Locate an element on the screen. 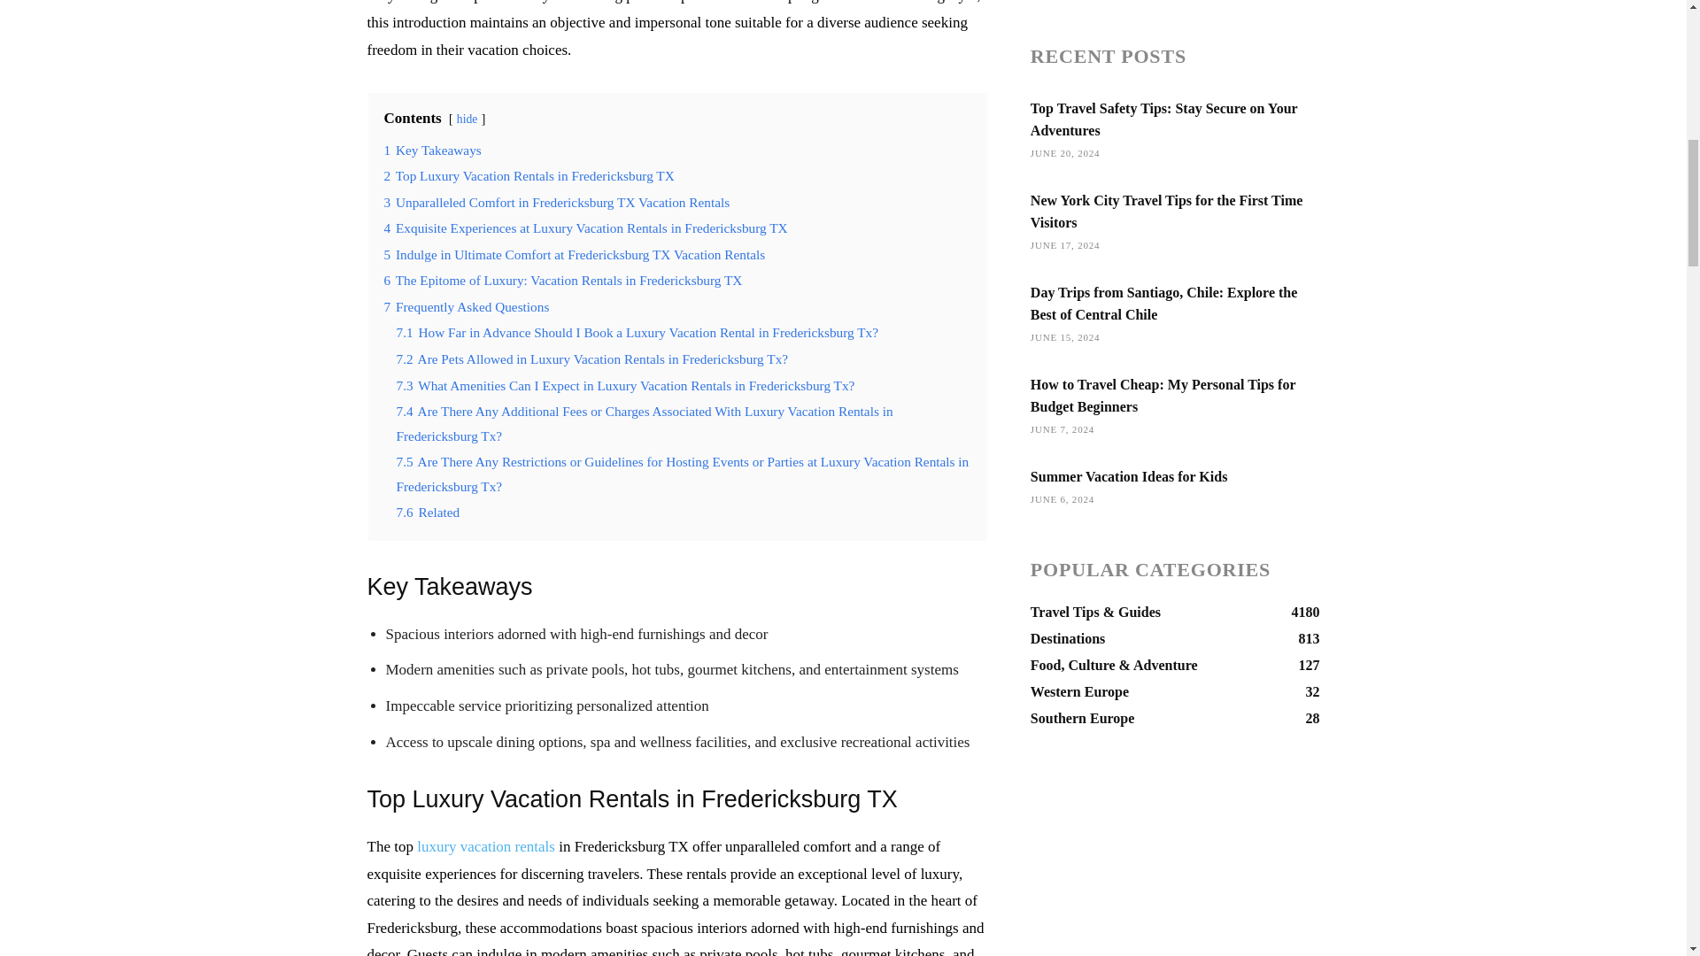 This screenshot has width=1700, height=956. hide is located at coordinates (467, 119).